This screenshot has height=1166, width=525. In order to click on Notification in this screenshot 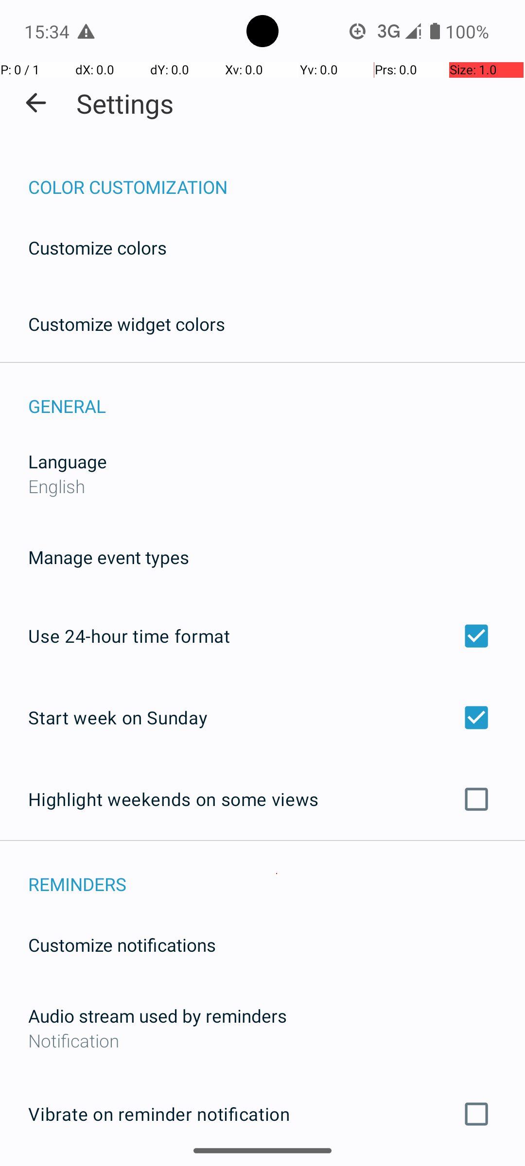, I will do `click(262, 1041)`.